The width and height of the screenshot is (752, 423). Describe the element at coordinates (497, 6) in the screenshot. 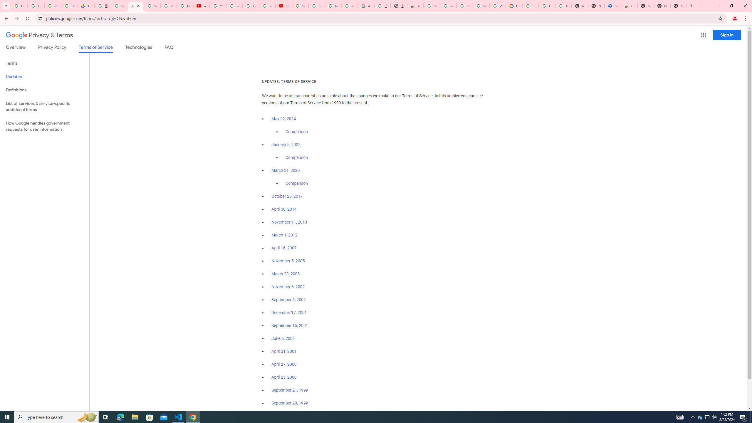

I see `Who are Google's partners? - Privacy and conditions - Google` at that location.